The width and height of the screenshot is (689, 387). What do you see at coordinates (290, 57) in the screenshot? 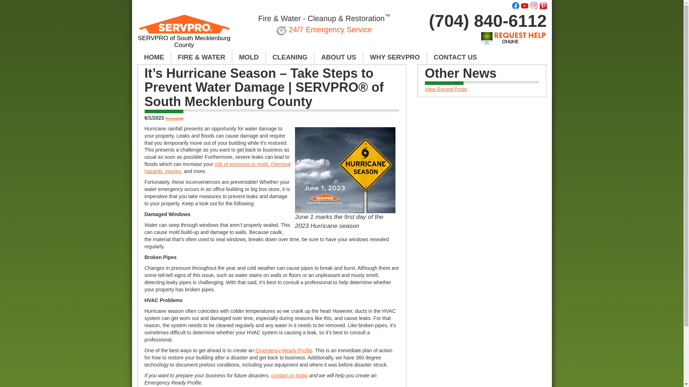
I see `CLEANING` at bounding box center [290, 57].